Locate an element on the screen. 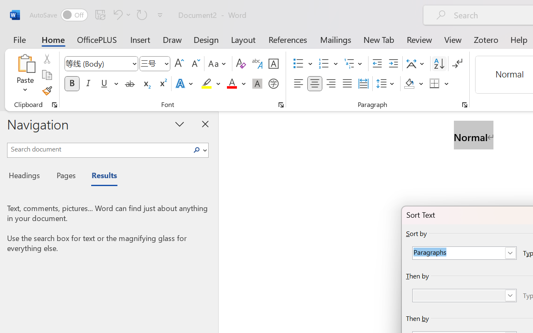  Paragraph... is located at coordinates (464, 105).